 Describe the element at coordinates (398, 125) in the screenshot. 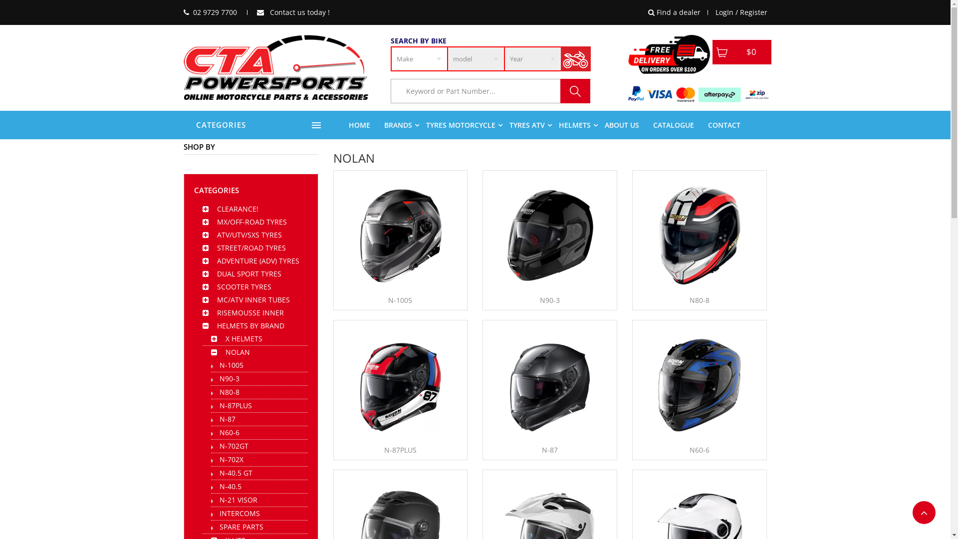

I see `BRANDS` at that location.